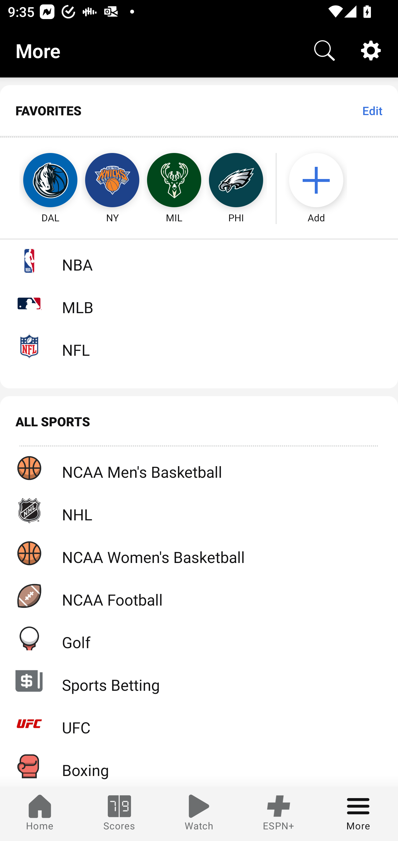 The height and width of the screenshot is (841, 398). Describe the element at coordinates (199, 468) in the screenshot. I see `NCAA Men's Basketball` at that location.